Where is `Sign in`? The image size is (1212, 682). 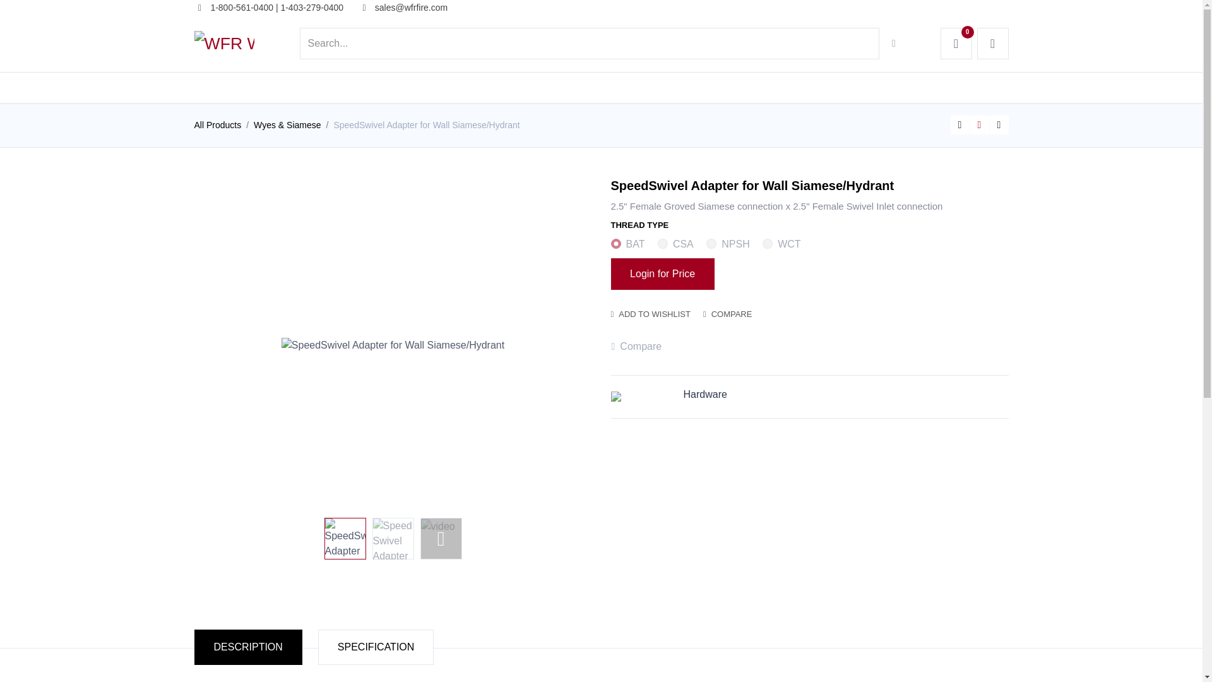
Sign in is located at coordinates (992, 43).